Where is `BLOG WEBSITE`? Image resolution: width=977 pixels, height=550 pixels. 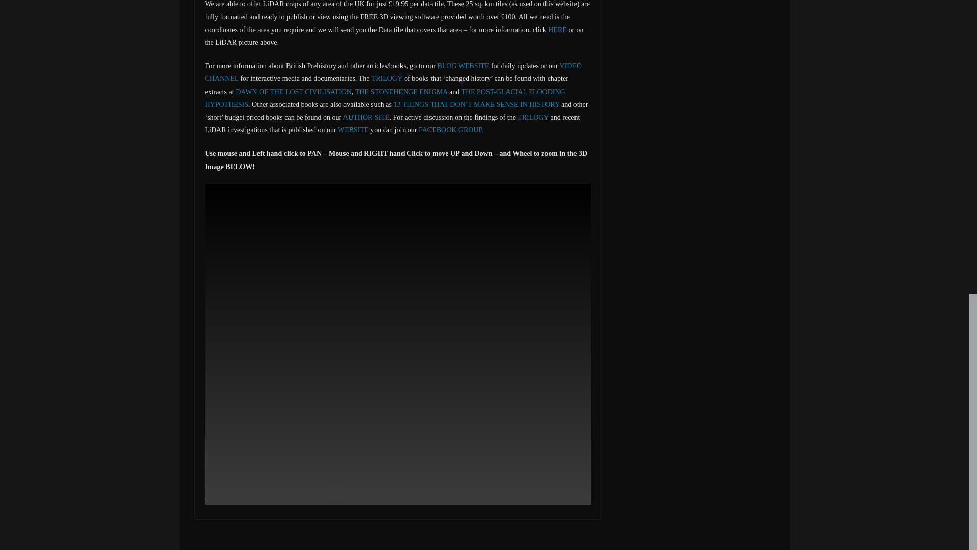
BLOG WEBSITE is located at coordinates (463, 66).